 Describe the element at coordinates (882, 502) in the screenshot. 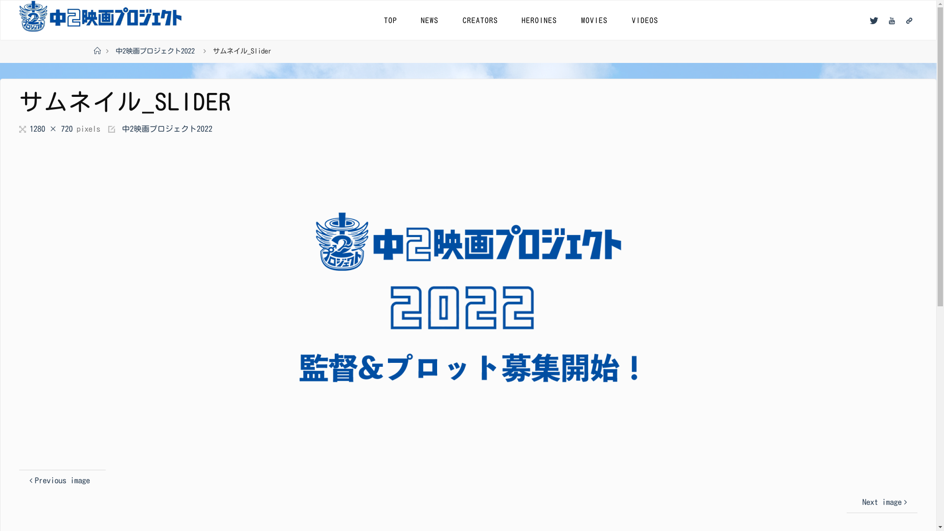

I see `Next image` at that location.